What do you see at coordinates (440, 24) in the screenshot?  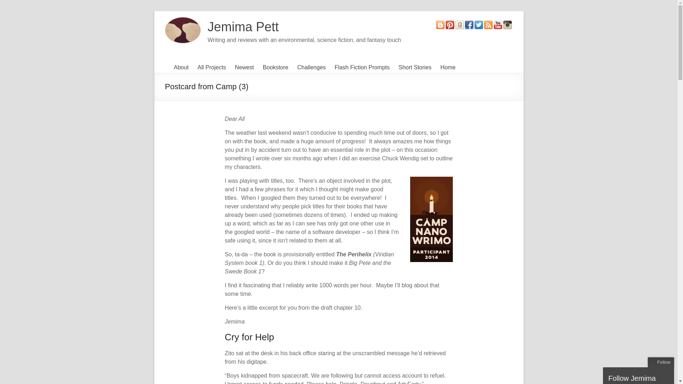 I see `Blogger Blog` at bounding box center [440, 24].